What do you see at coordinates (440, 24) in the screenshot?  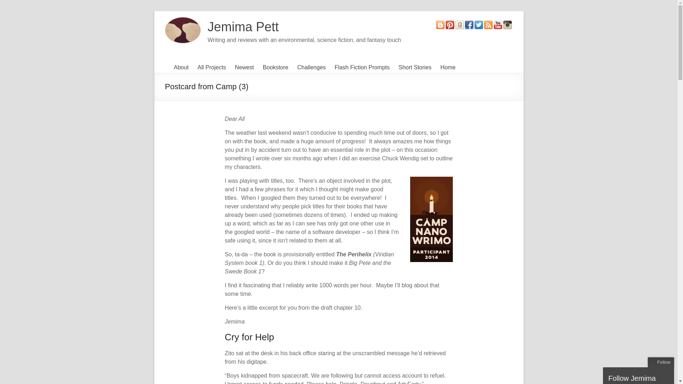 I see `Blogger Blog` at bounding box center [440, 24].